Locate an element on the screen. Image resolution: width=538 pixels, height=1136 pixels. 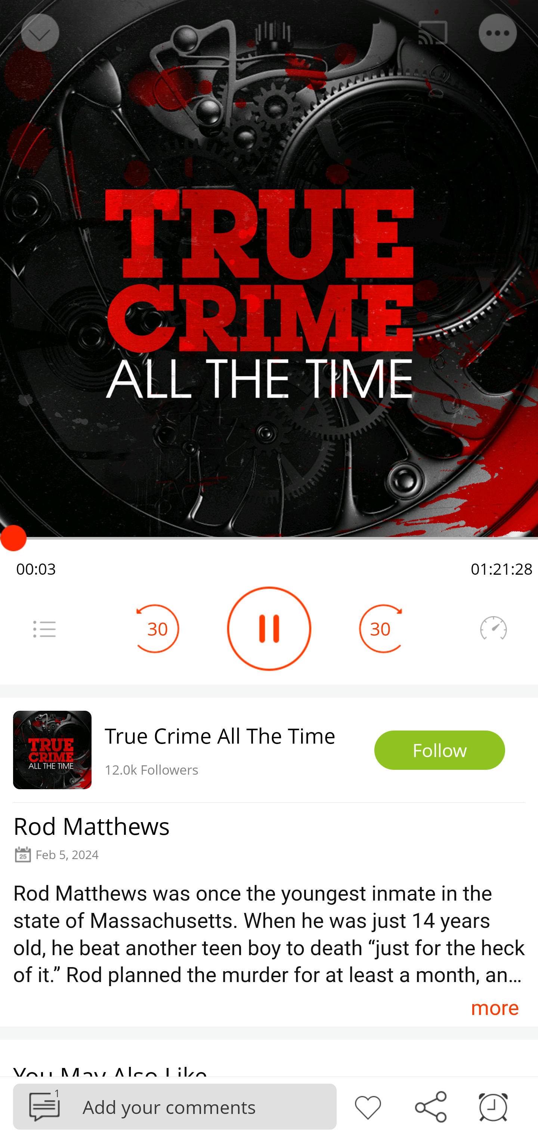
Like is located at coordinates (368, 1106).